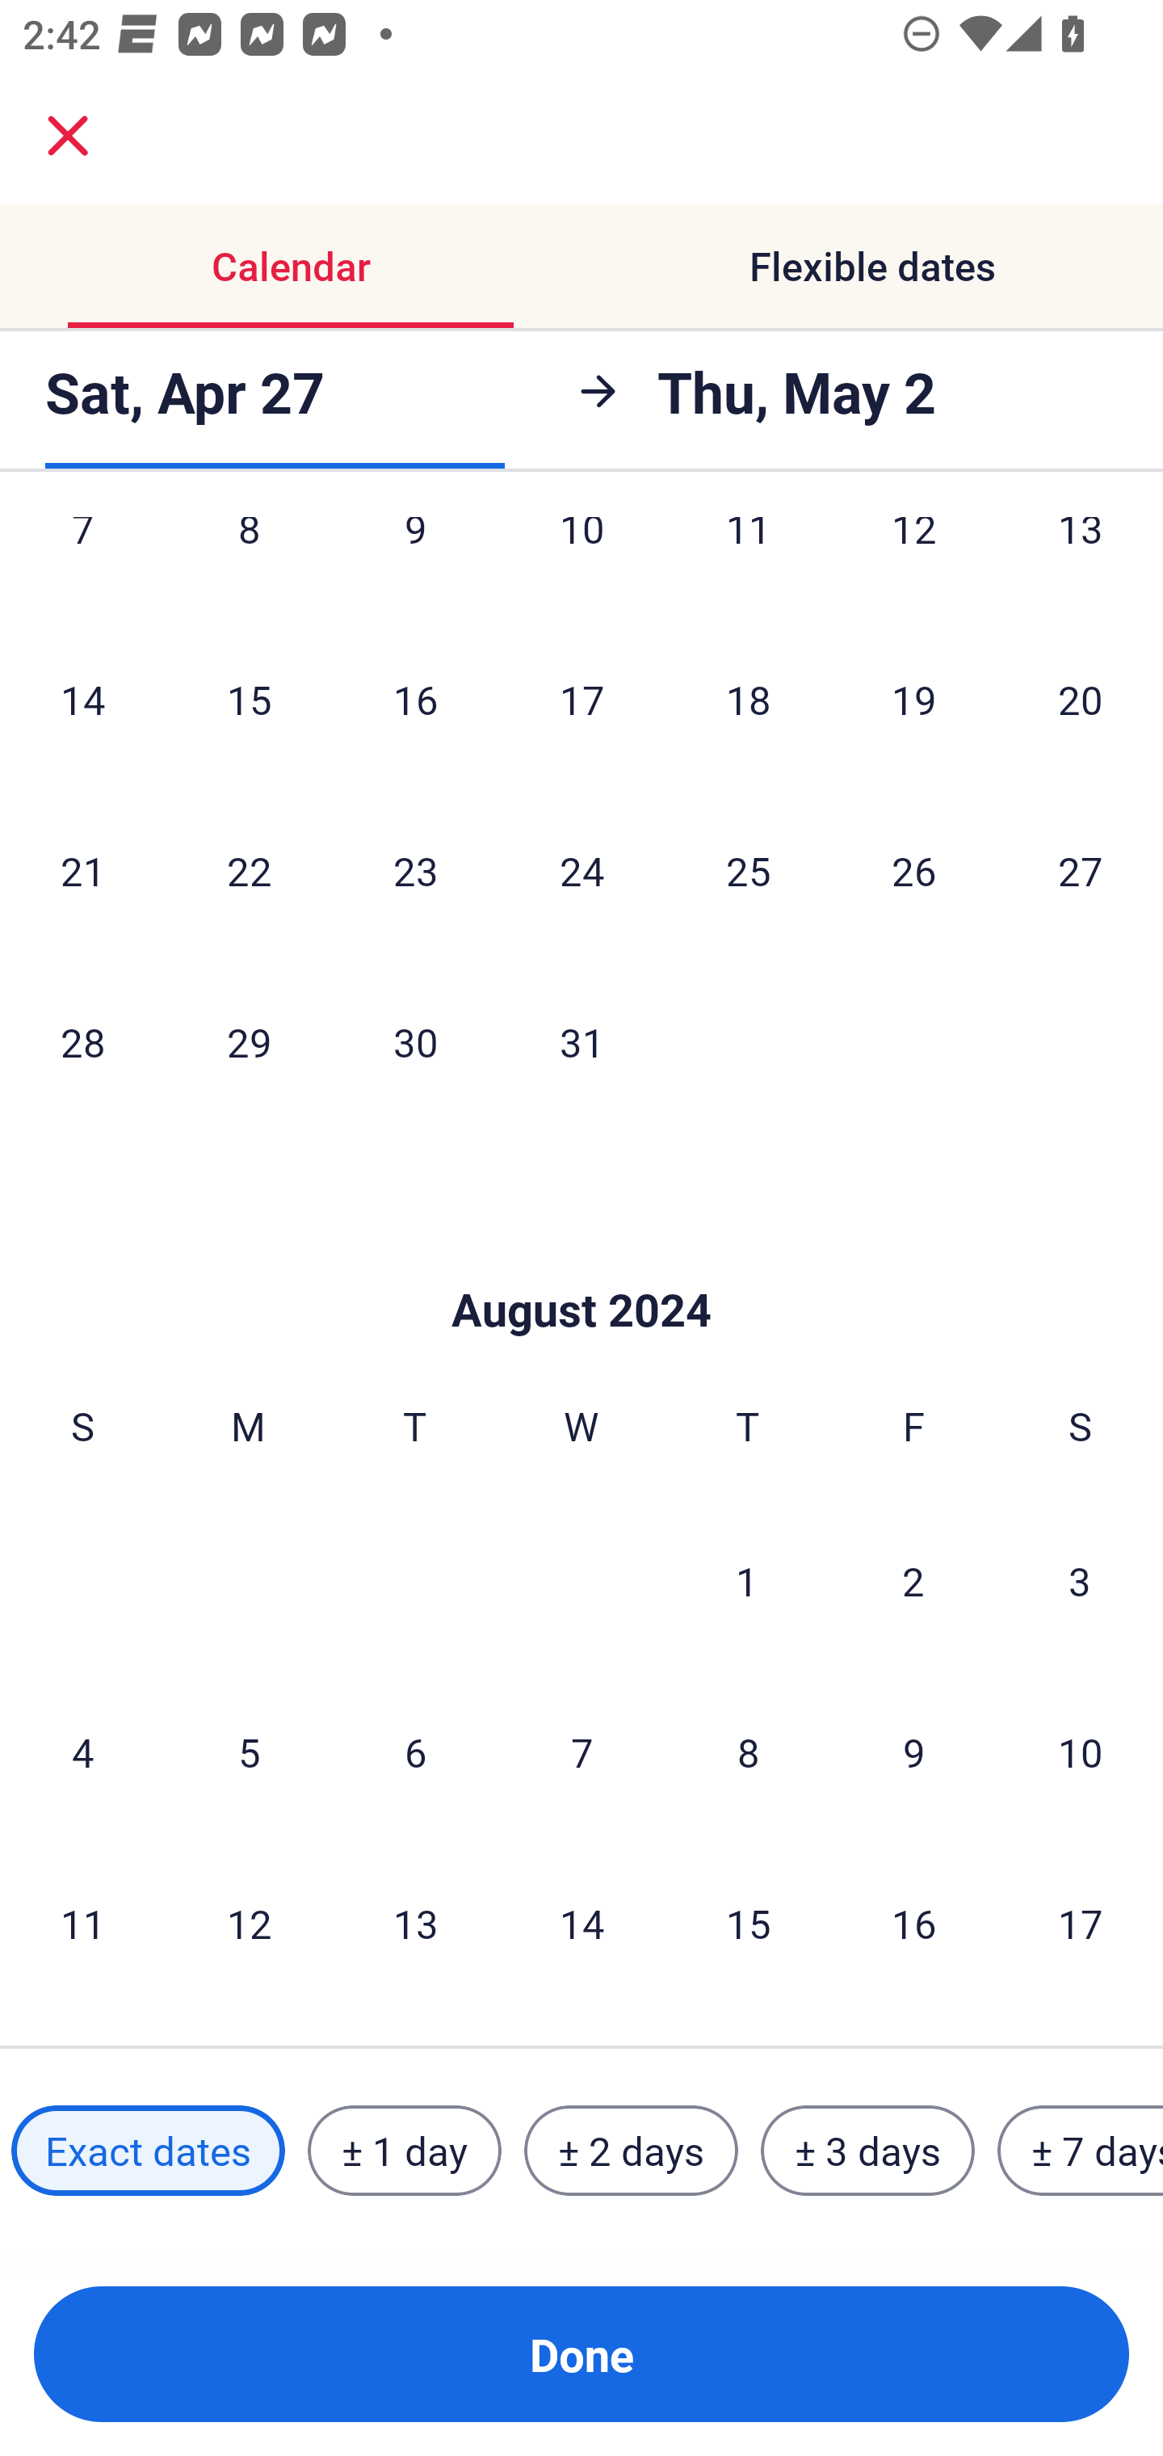 The image size is (1163, 2456). Describe the element at coordinates (748, 1752) in the screenshot. I see `8 Thursday, August 8, 2024` at that location.